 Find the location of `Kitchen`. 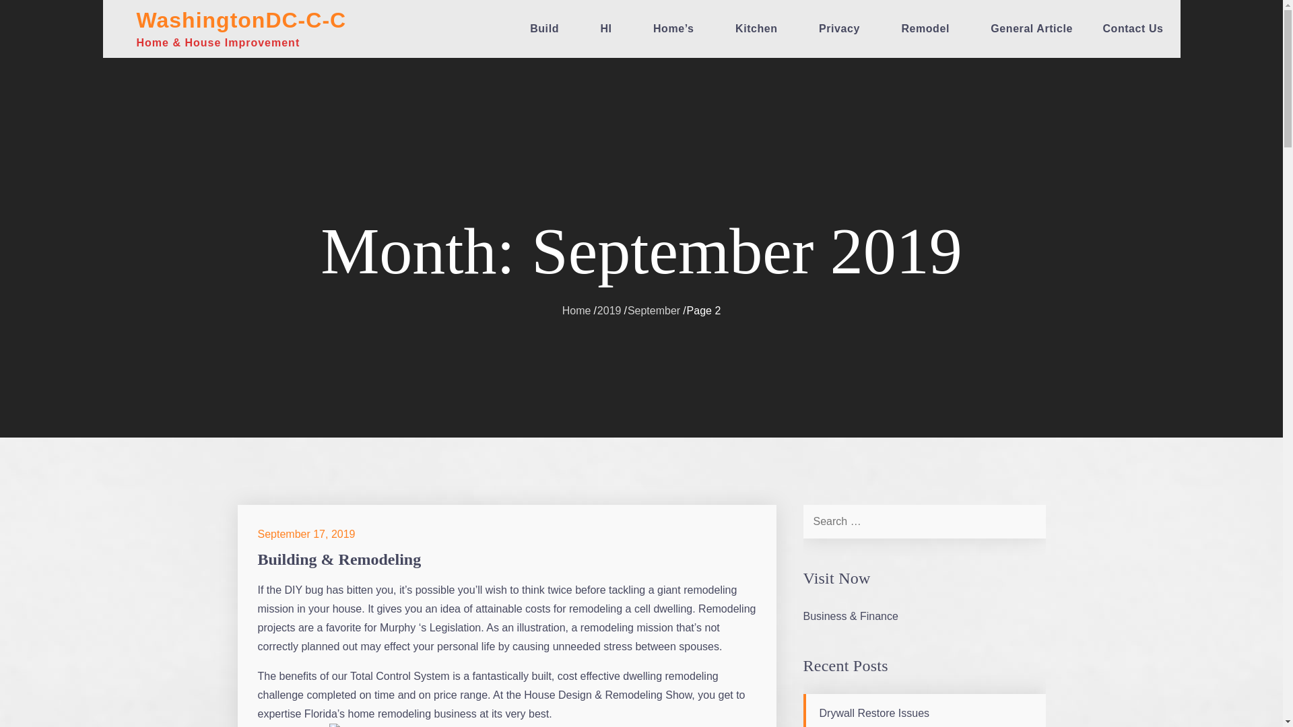

Kitchen is located at coordinates (762, 29).